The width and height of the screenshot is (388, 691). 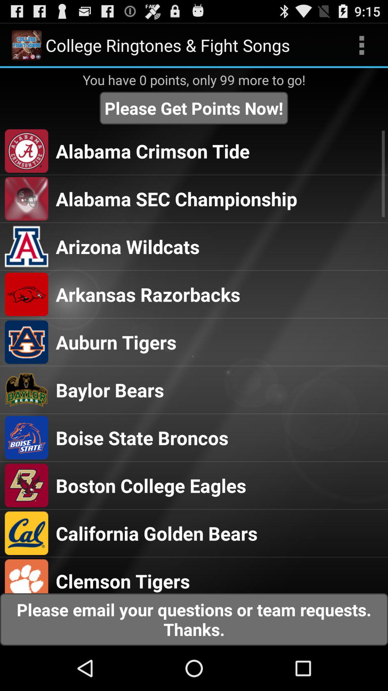 What do you see at coordinates (157, 533) in the screenshot?
I see `flip to california golden bears icon` at bounding box center [157, 533].